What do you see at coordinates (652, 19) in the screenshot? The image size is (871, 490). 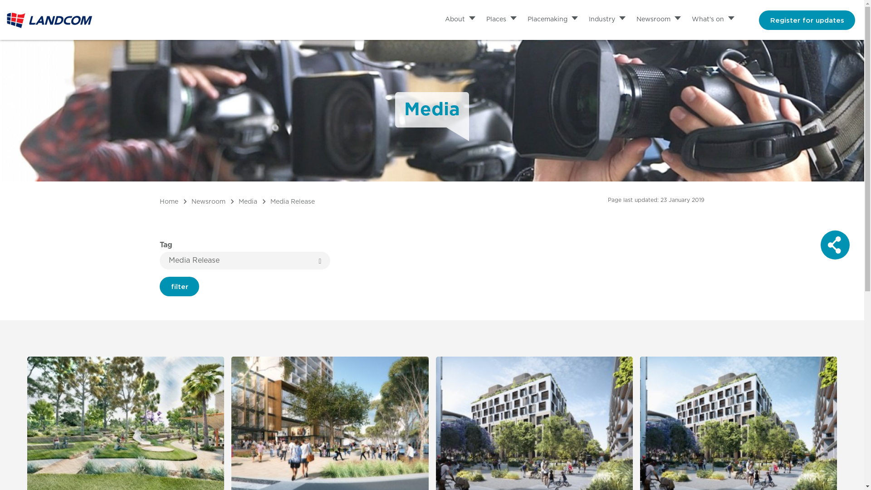 I see `Newsroom` at bounding box center [652, 19].